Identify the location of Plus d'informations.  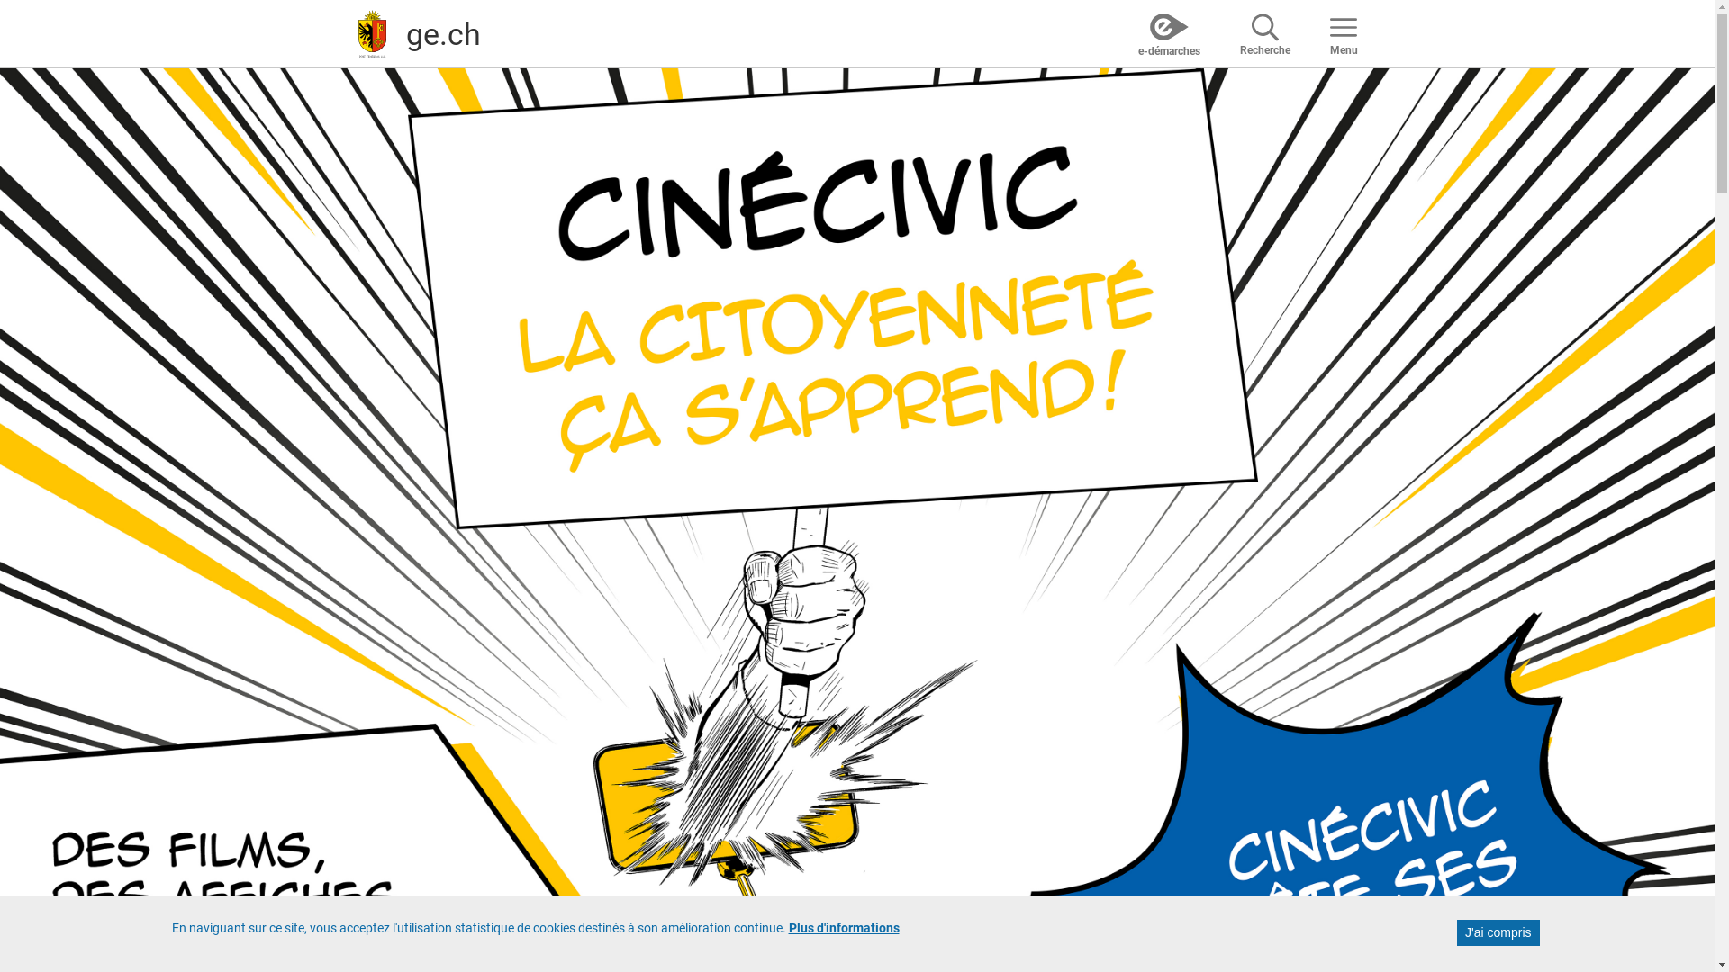
(844, 929).